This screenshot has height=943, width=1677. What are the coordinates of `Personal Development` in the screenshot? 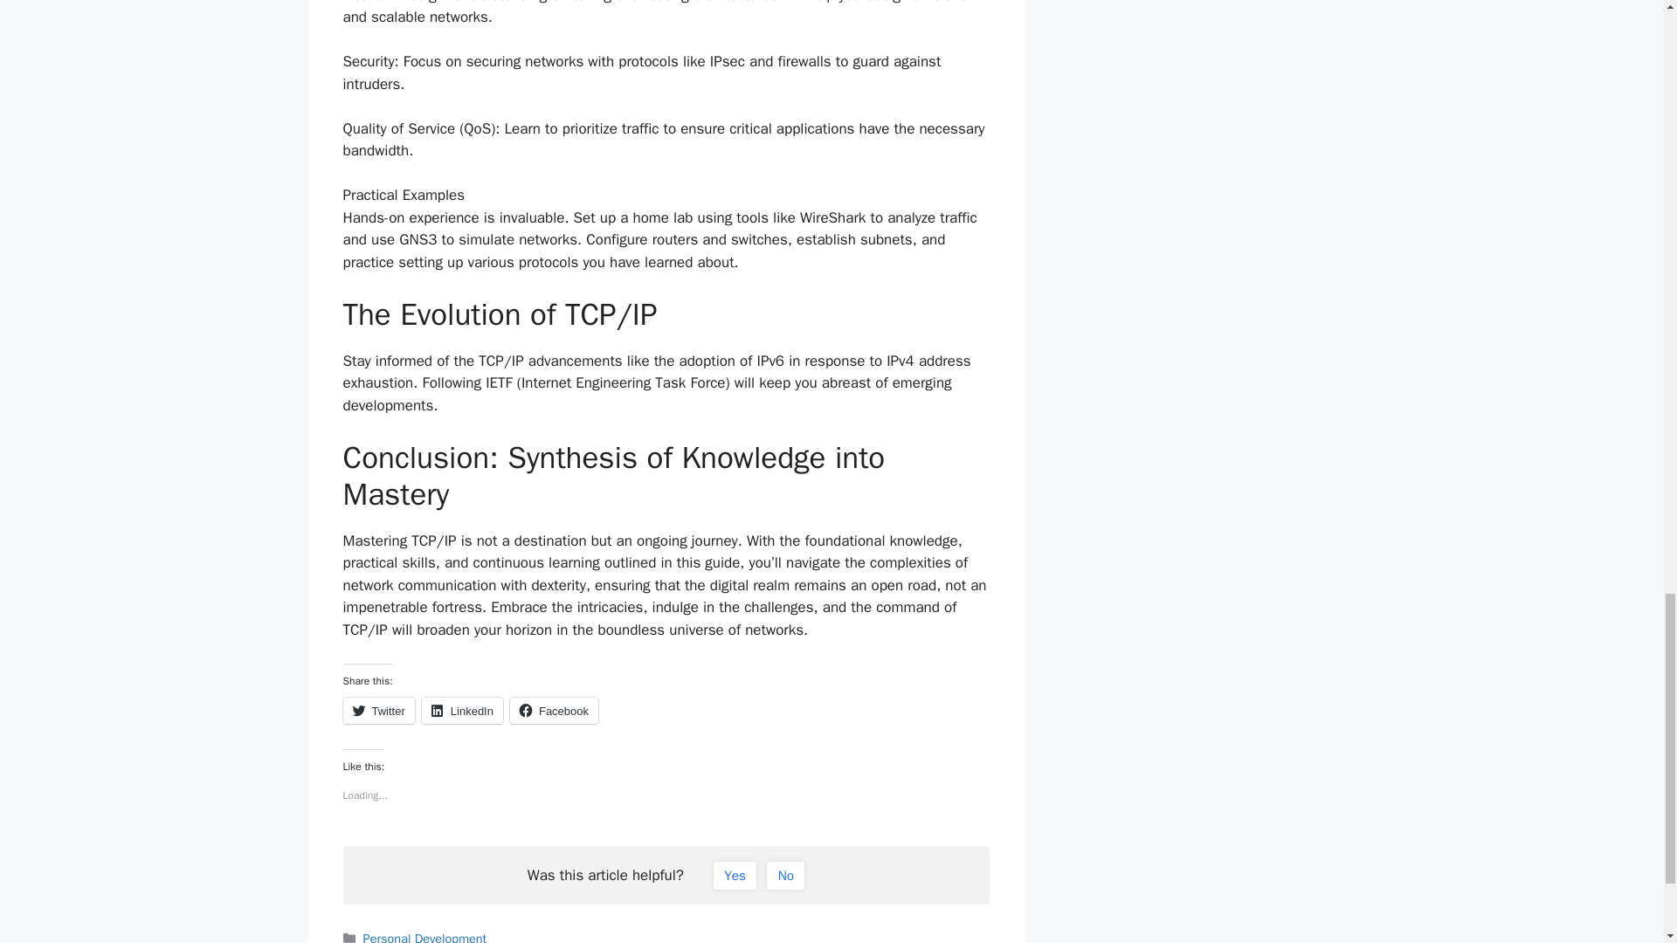 It's located at (425, 936).